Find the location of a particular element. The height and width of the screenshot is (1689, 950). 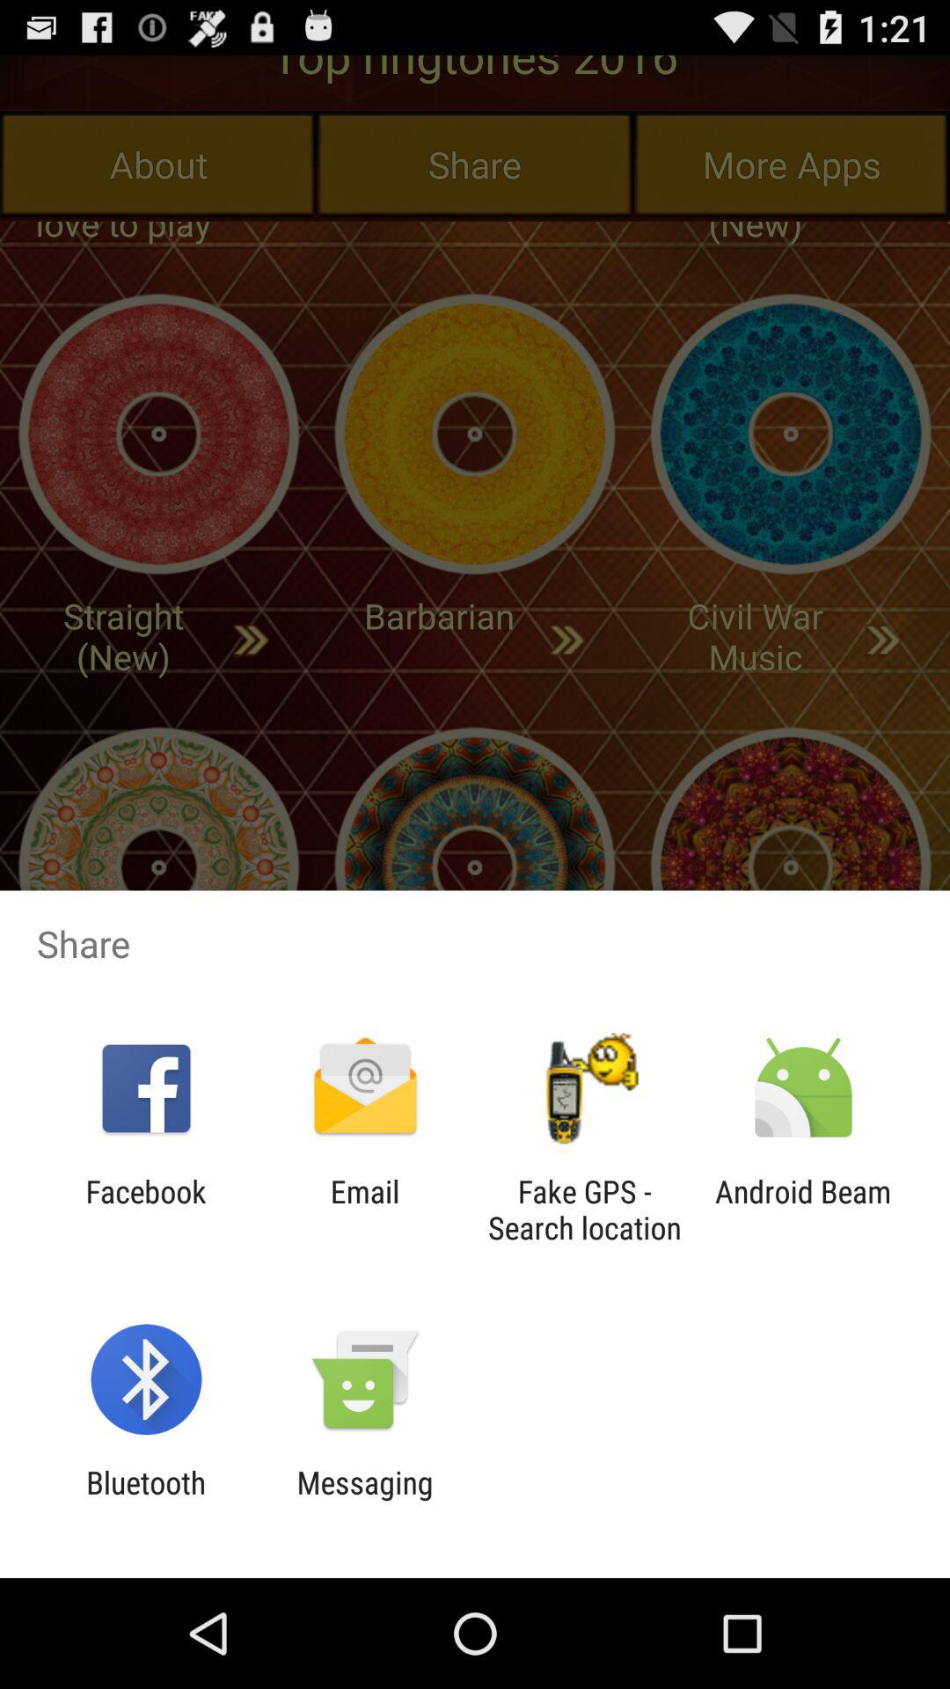

swipe until fake gps search item is located at coordinates (584, 1210).